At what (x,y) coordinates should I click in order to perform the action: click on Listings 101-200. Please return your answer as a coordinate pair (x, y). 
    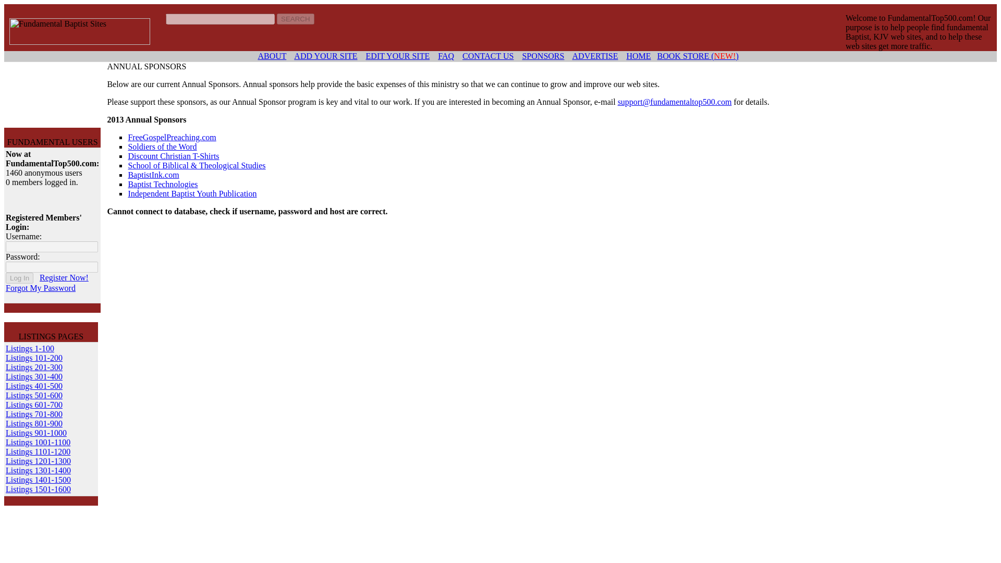
    Looking at the image, I should click on (34, 358).